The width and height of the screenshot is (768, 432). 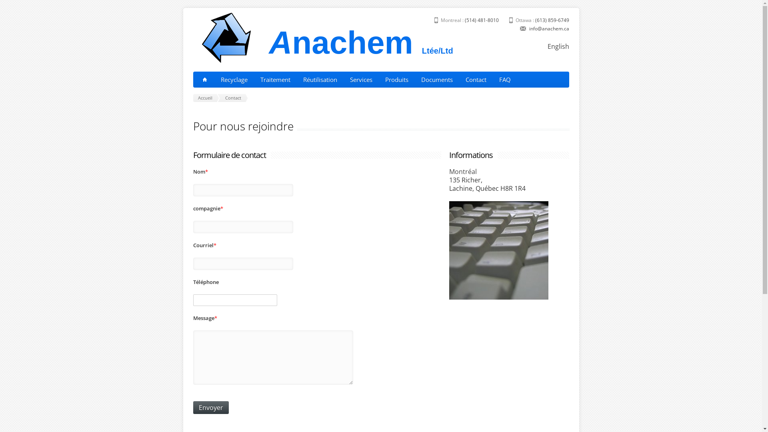 I want to click on Services, so click(x=361, y=80).